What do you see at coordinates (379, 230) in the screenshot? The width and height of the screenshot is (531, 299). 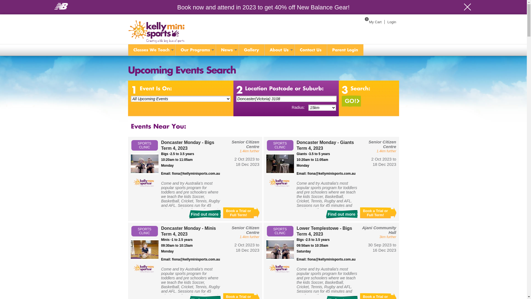 I see `Ajani Community Hall` at bounding box center [379, 230].